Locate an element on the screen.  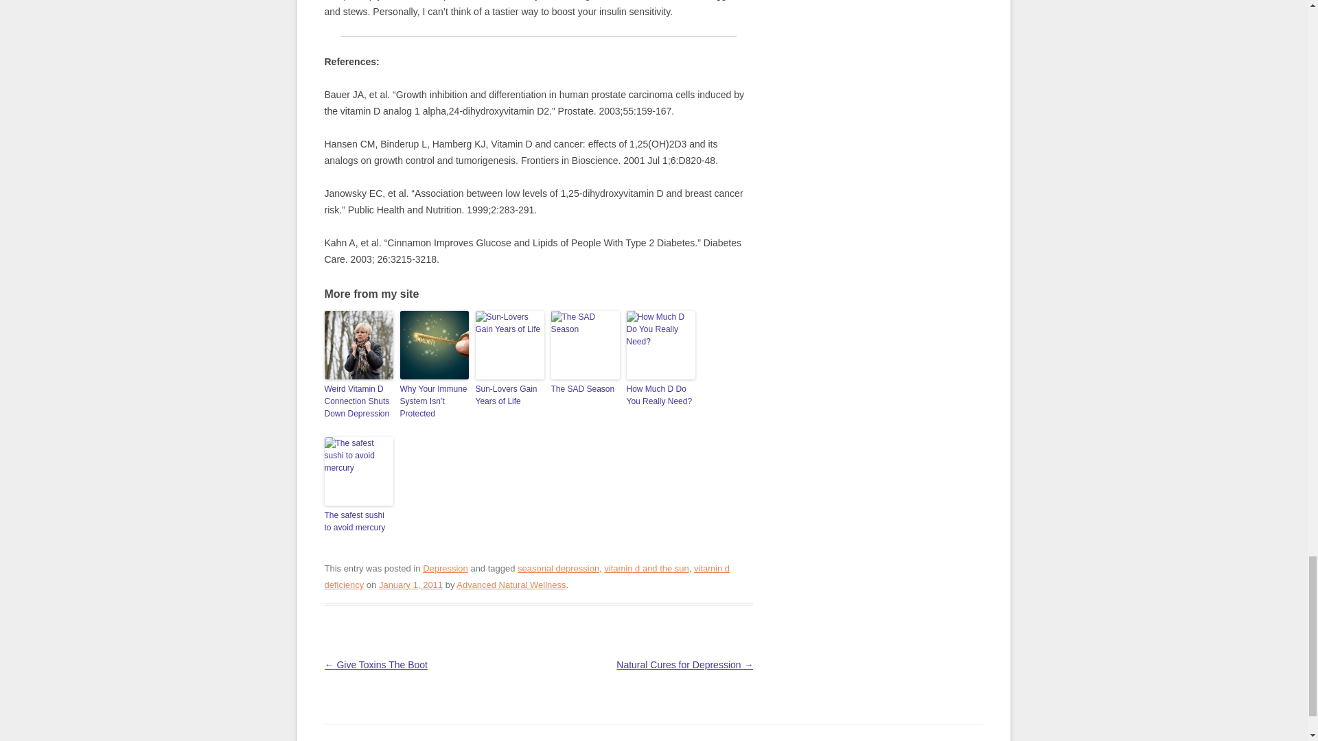
10:57 pm is located at coordinates (411, 585).